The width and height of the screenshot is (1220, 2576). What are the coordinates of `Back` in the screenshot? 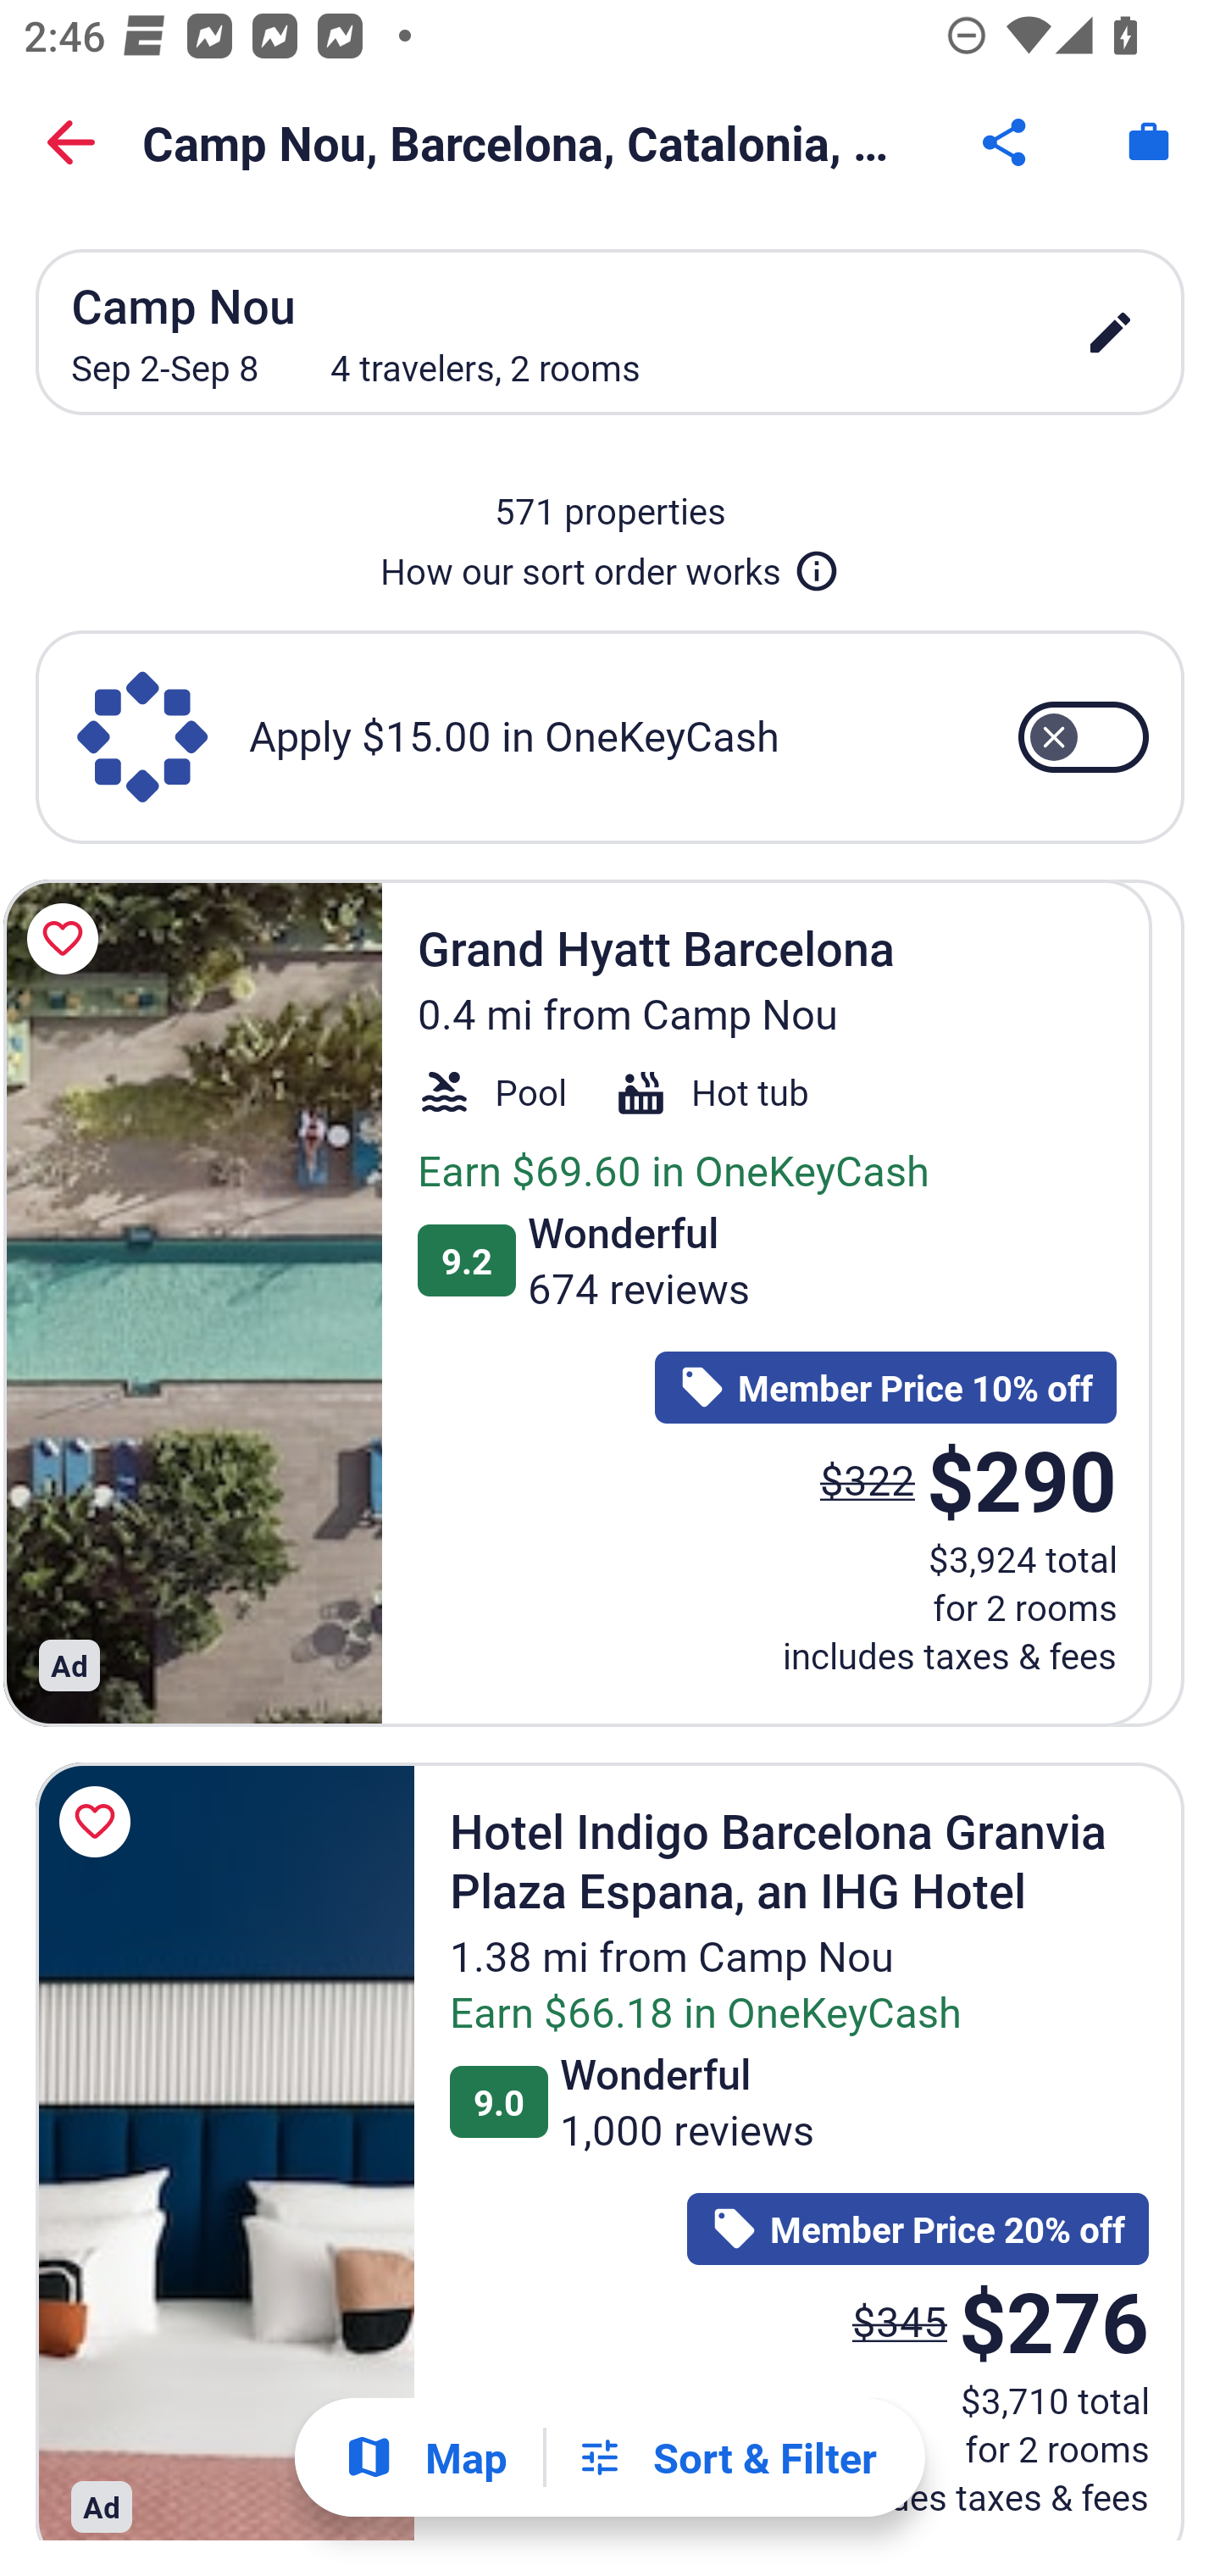 It's located at (71, 142).